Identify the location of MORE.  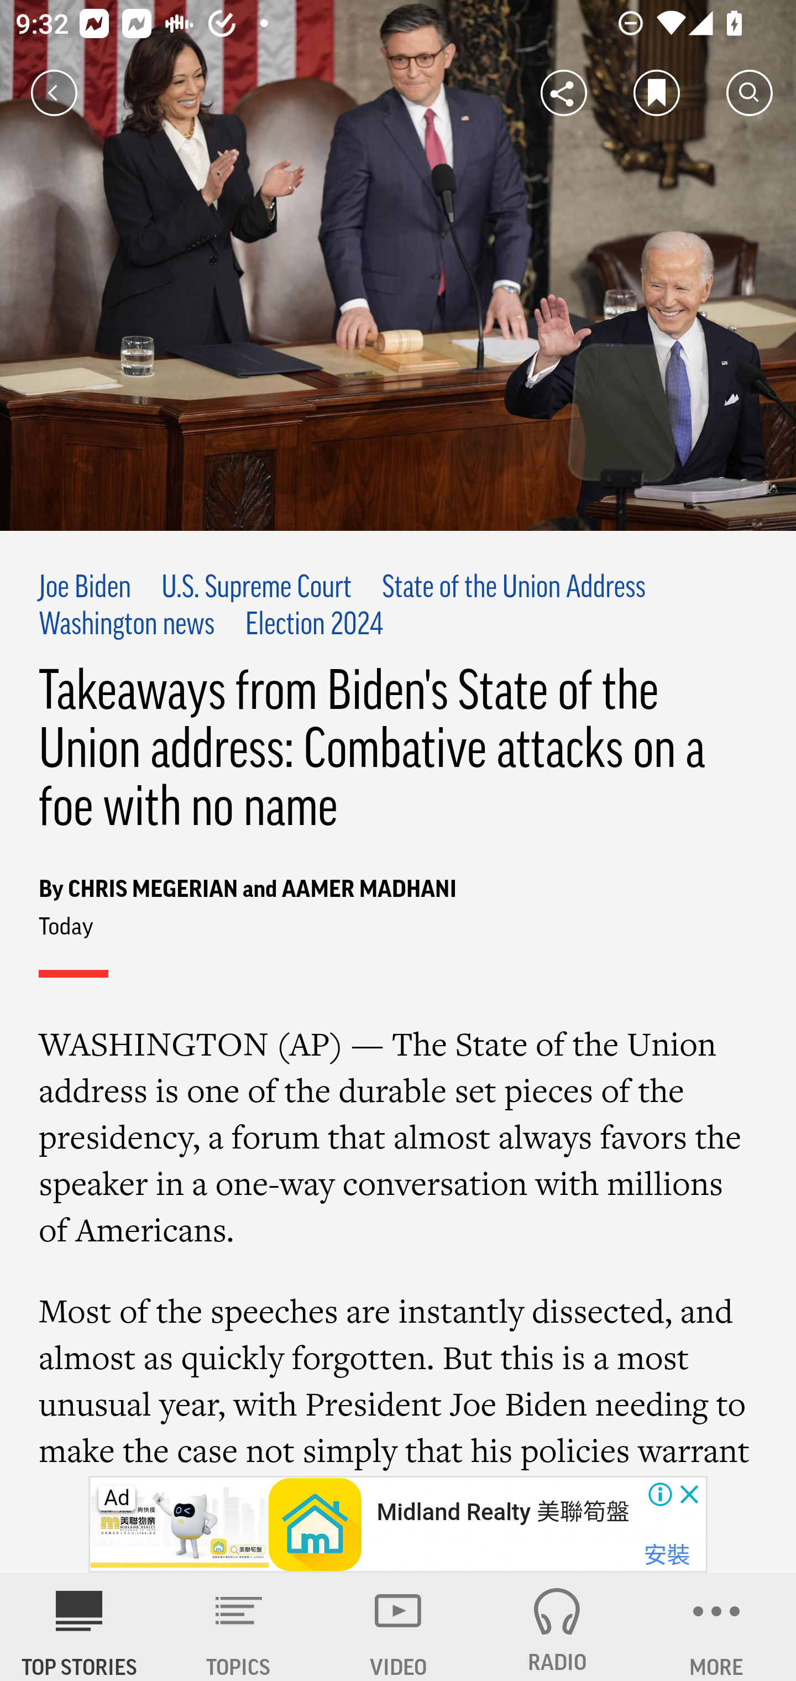
(716, 1627).